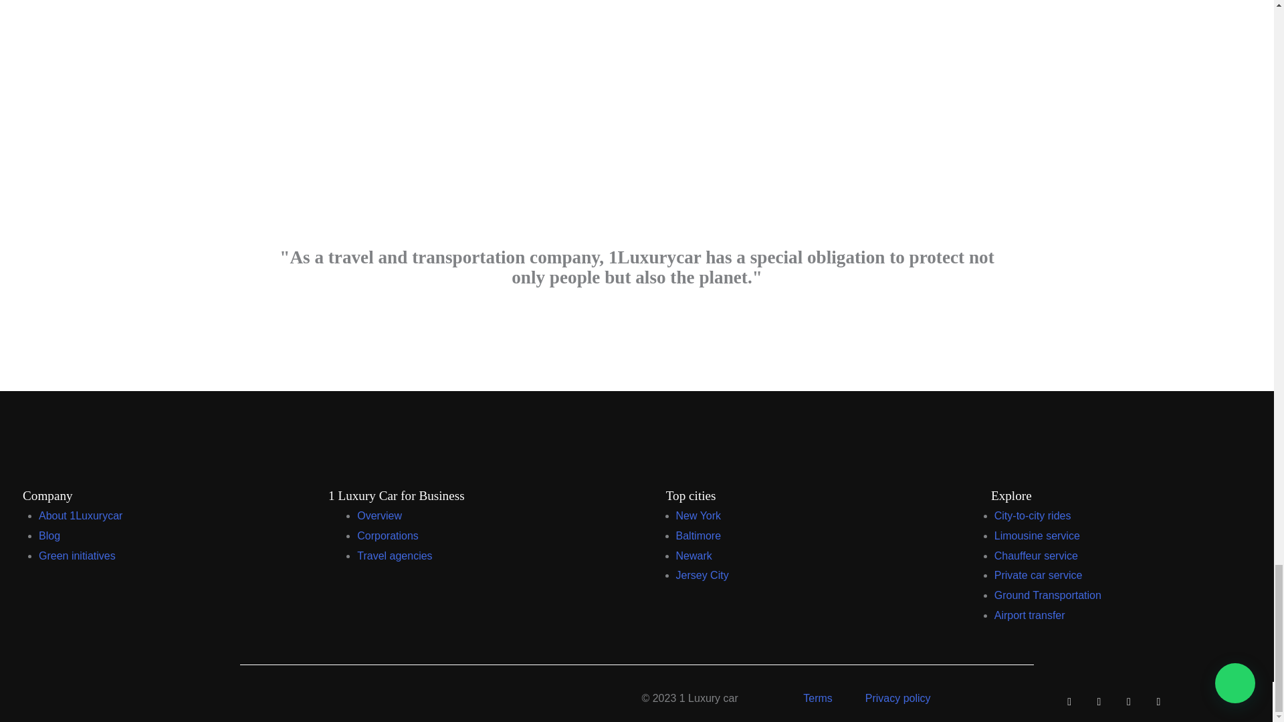 This screenshot has height=722, width=1284. What do you see at coordinates (898, 698) in the screenshot?
I see `Privacy policy` at bounding box center [898, 698].